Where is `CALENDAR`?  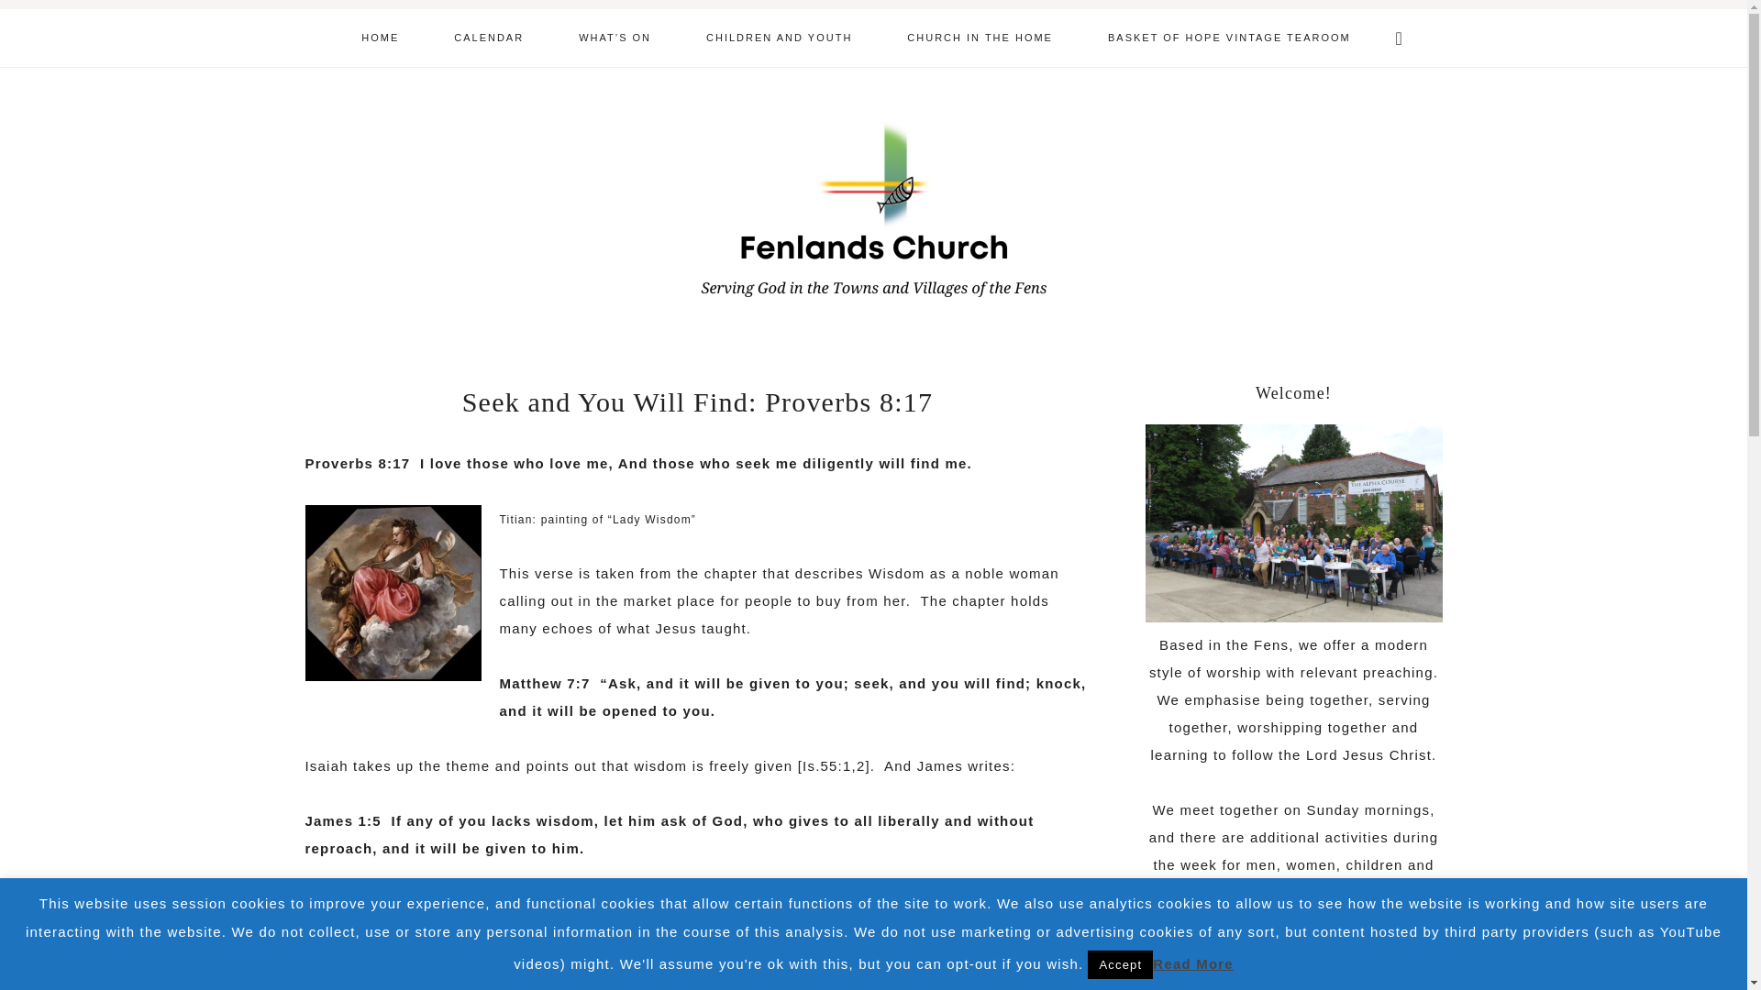
CALENDAR is located at coordinates (488, 38).